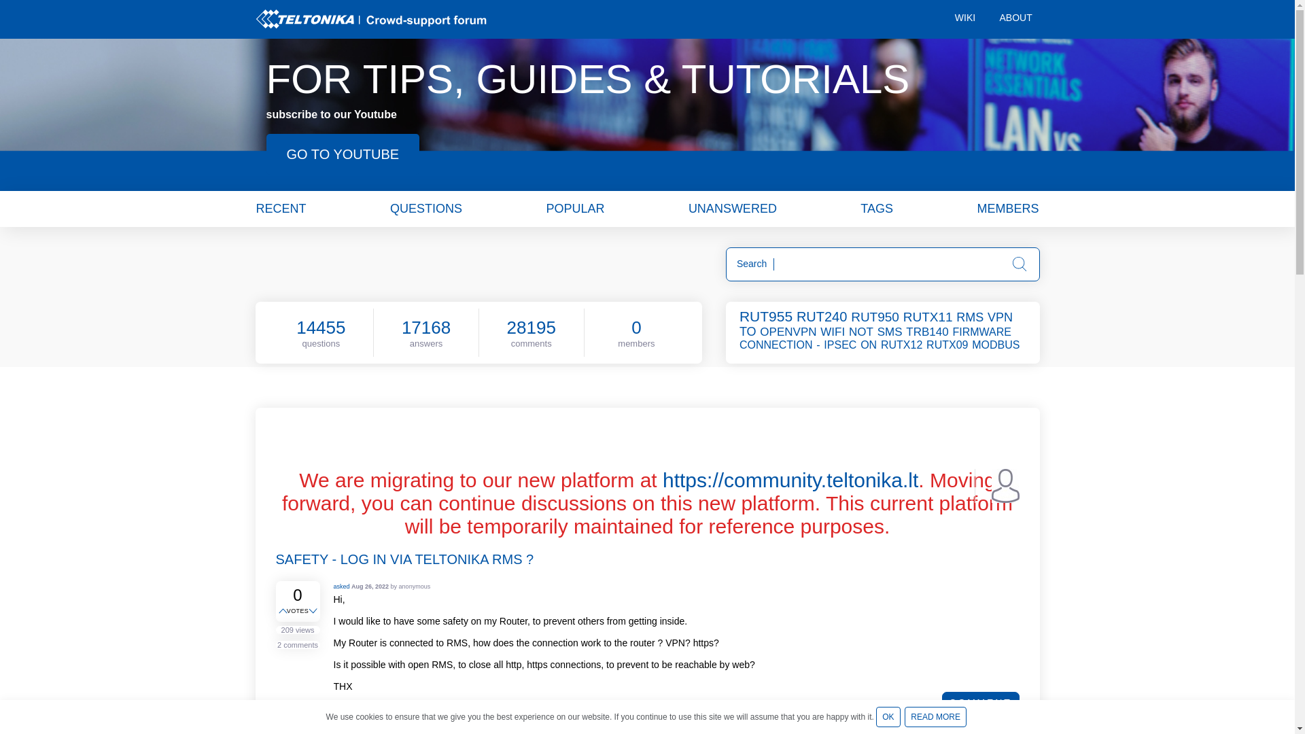  I want to click on RUTX09, so click(947, 345).